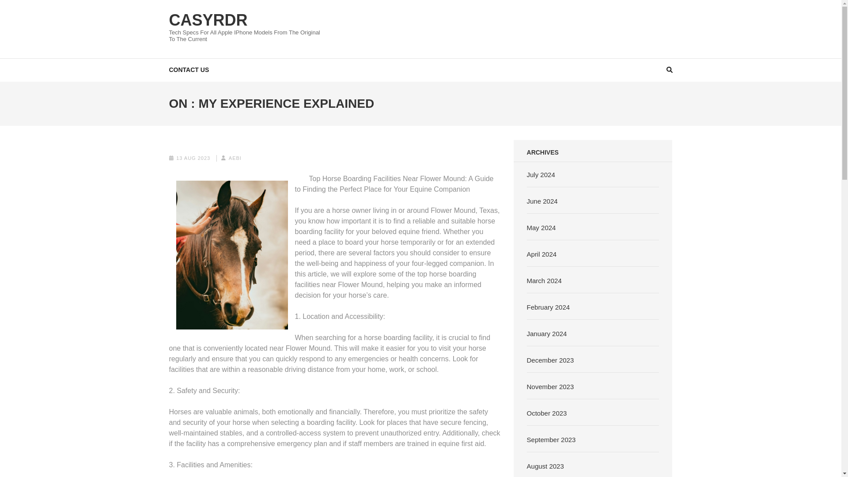  Describe the element at coordinates (544, 280) in the screenshot. I see `March 2024` at that location.